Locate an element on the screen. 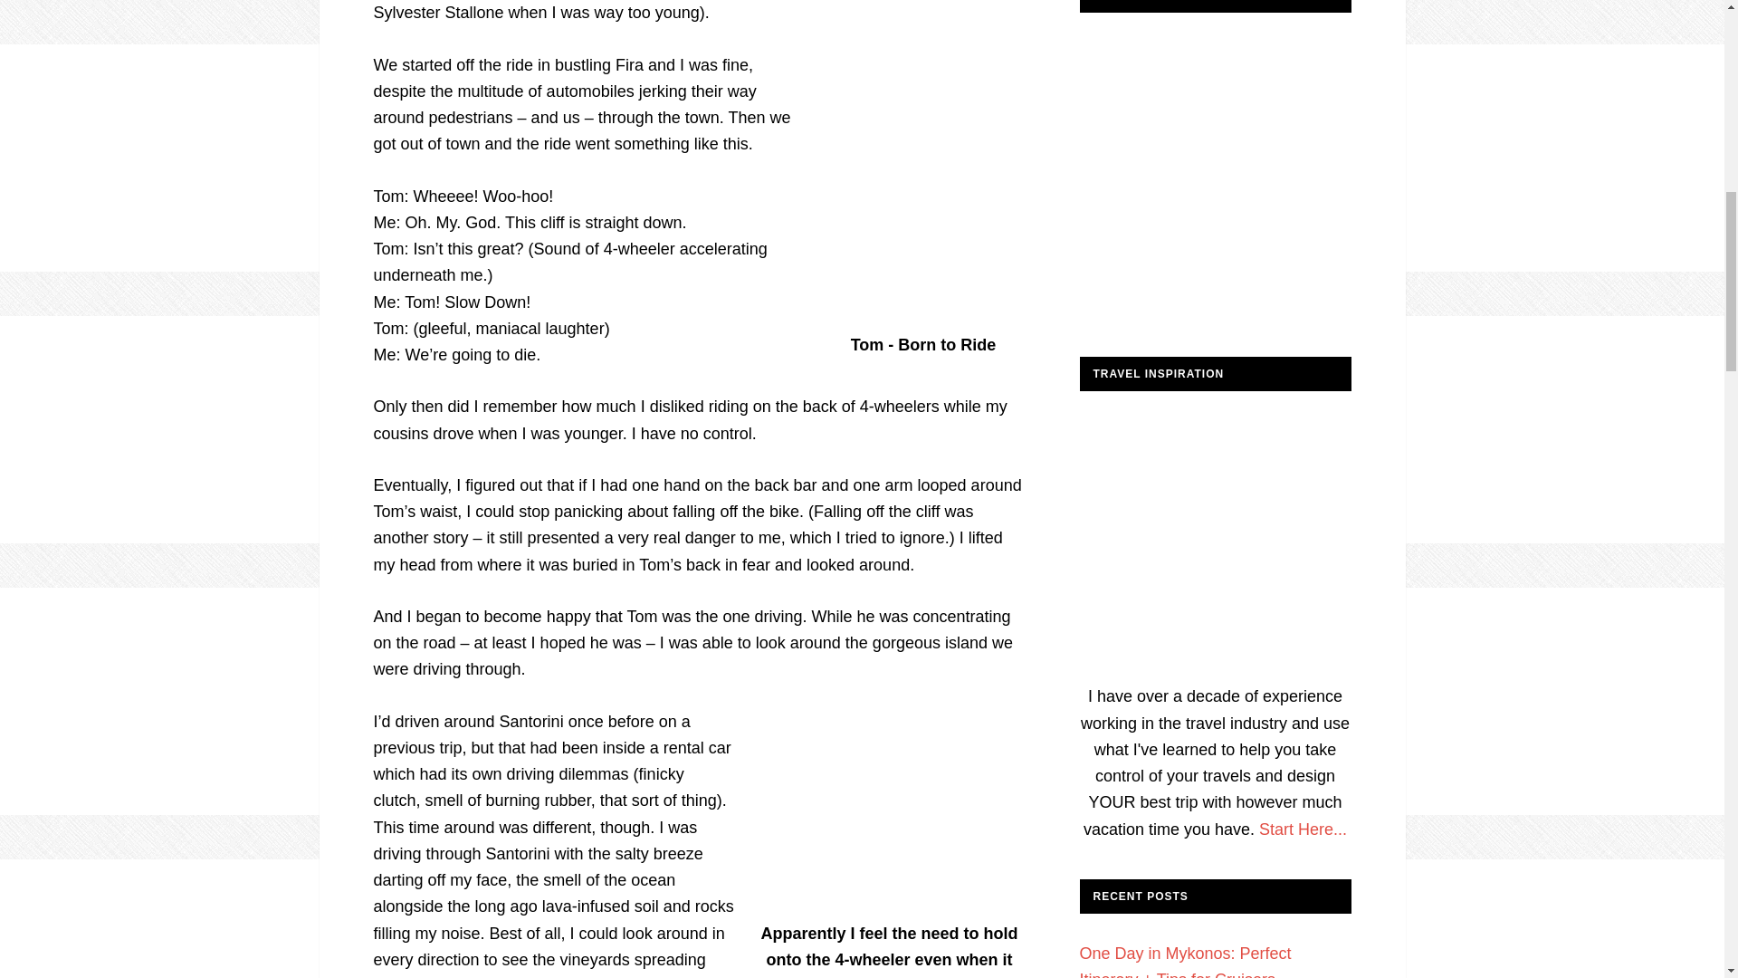  tom4wheeler is located at coordinates (923, 188).